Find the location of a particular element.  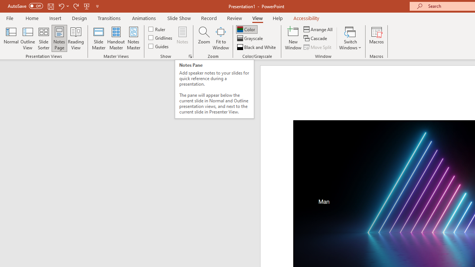

Ruler is located at coordinates (157, 29).